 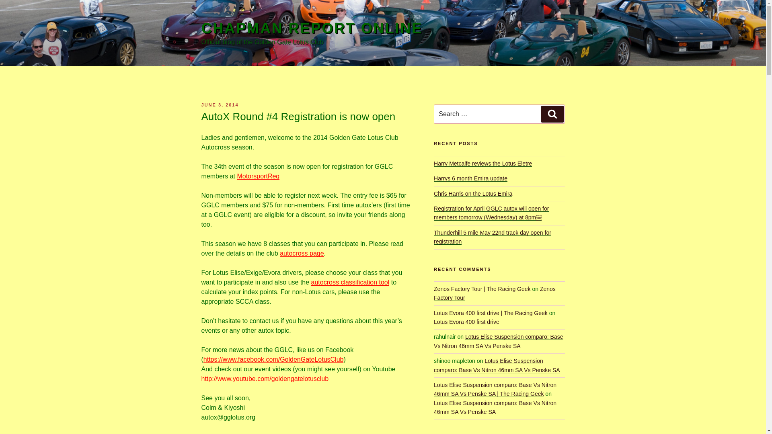 I want to click on CHAPMAN REPORT ONLINE, so click(x=311, y=28).